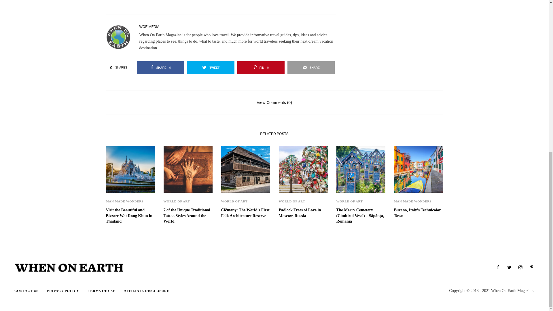  Describe the element at coordinates (149, 27) in the screenshot. I see `Visit the Beautiful and Bizzare Wat Rong Khun in Thailand` at that location.